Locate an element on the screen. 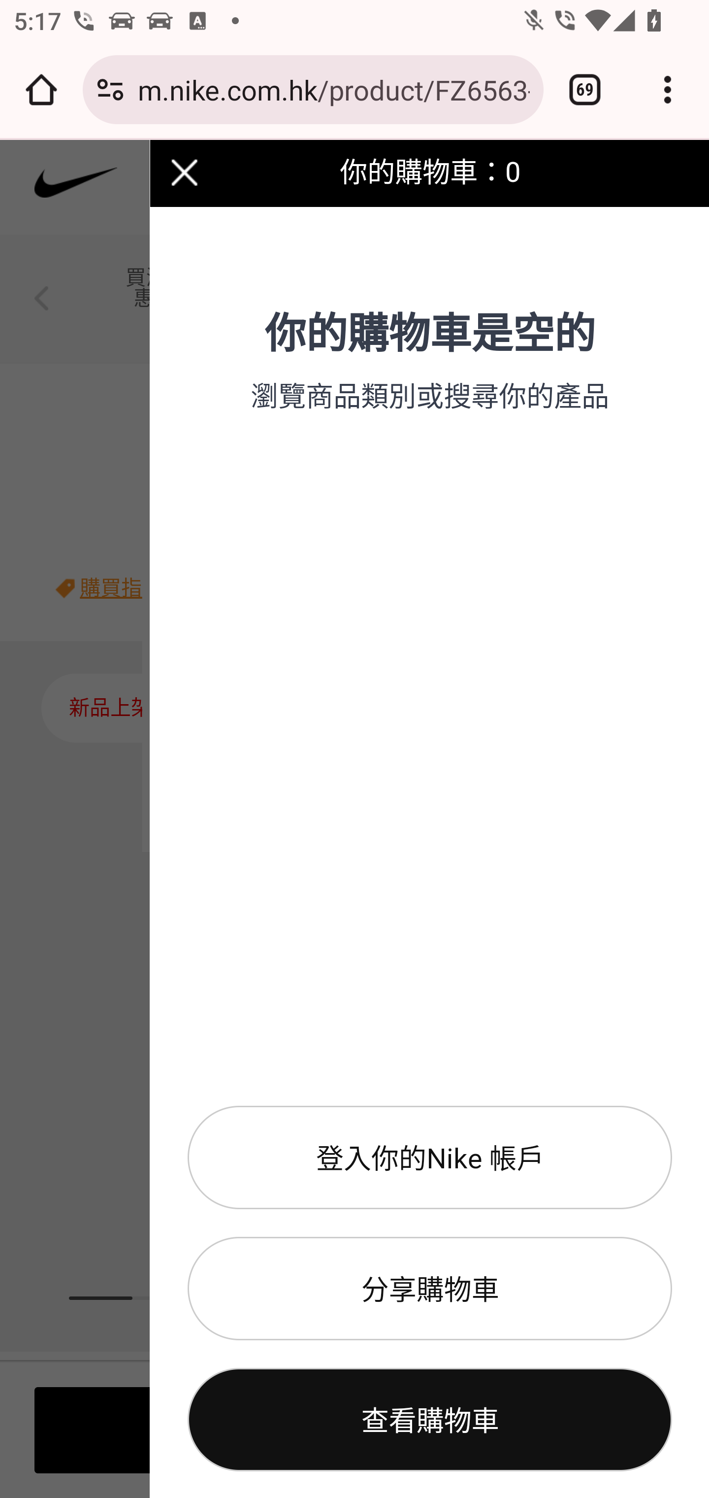  Connection is secure is located at coordinates (110, 90).